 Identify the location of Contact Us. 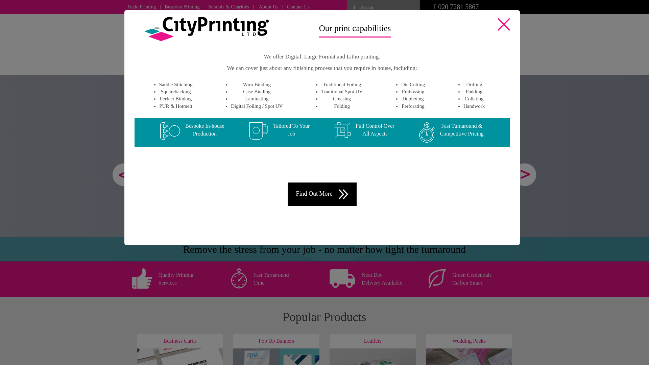
(298, 7).